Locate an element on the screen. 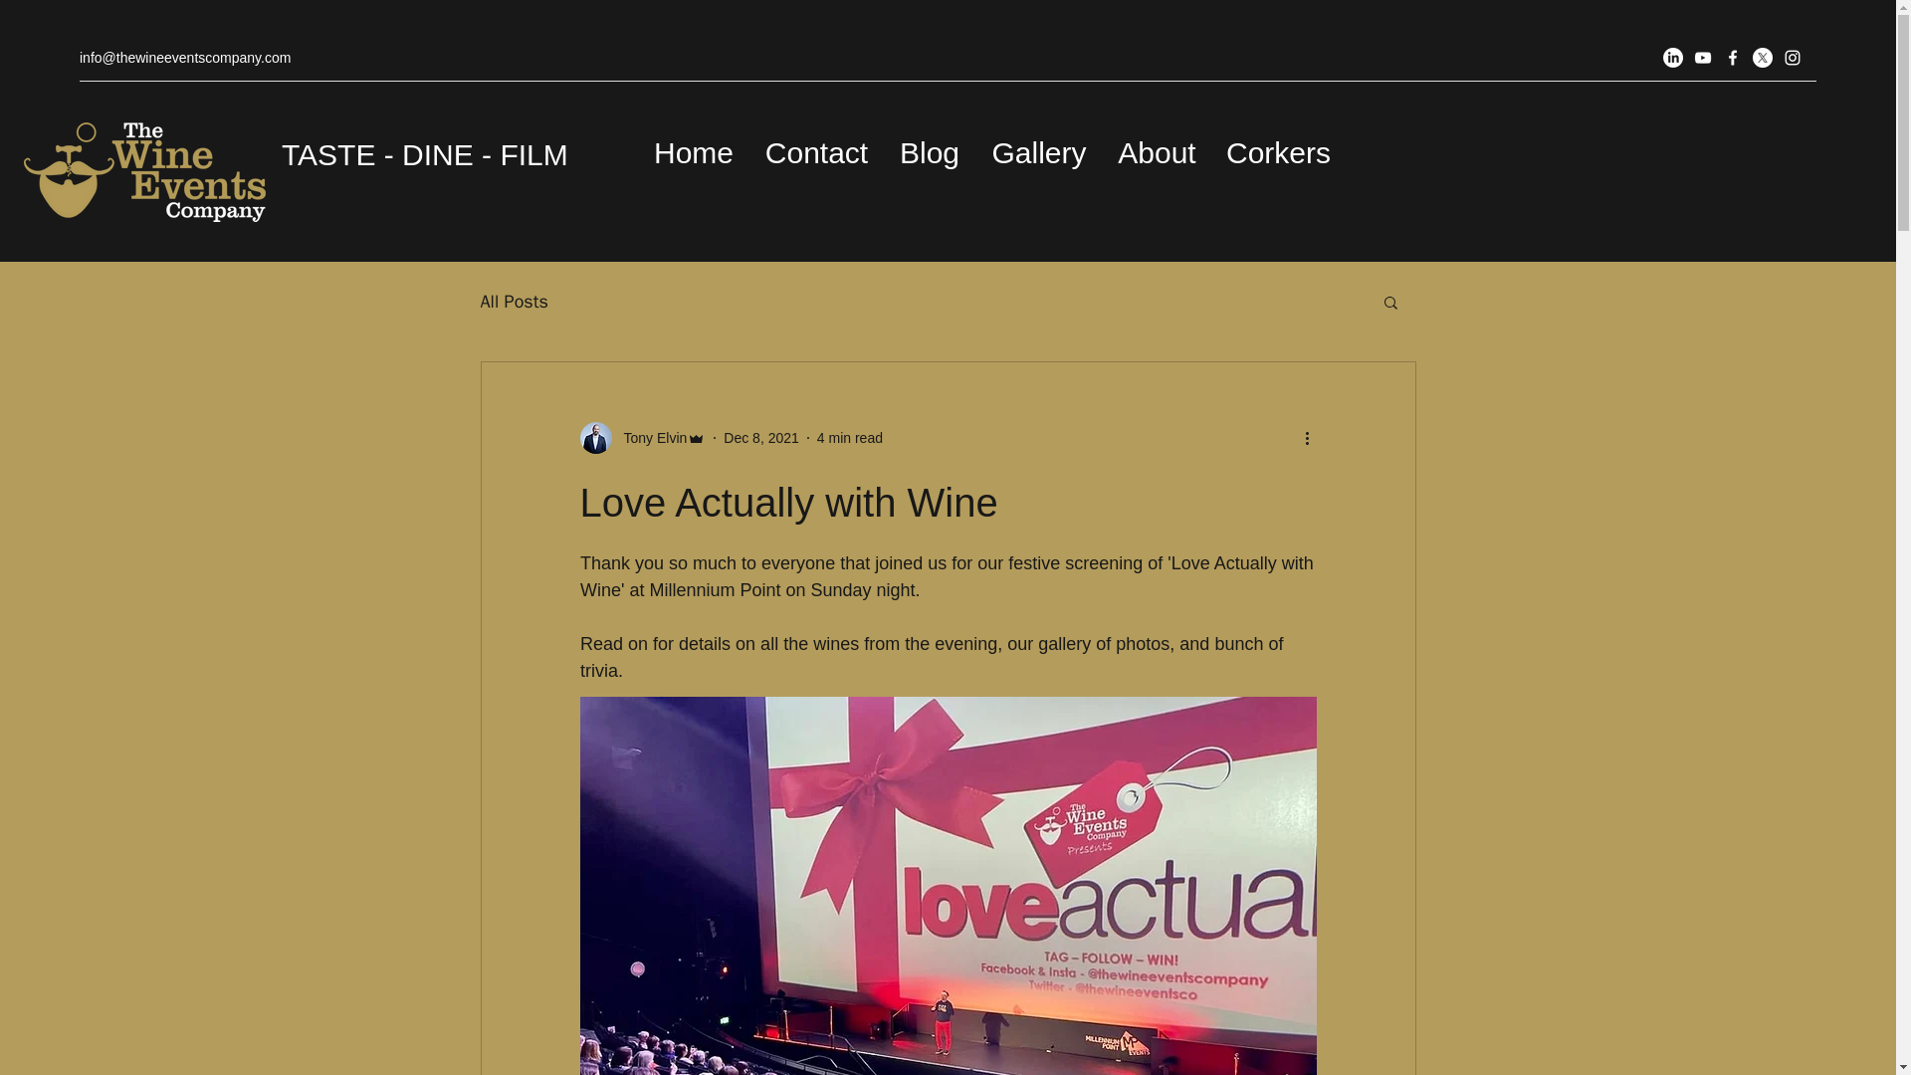 Image resolution: width=1911 pixels, height=1075 pixels. Home is located at coordinates (693, 152).